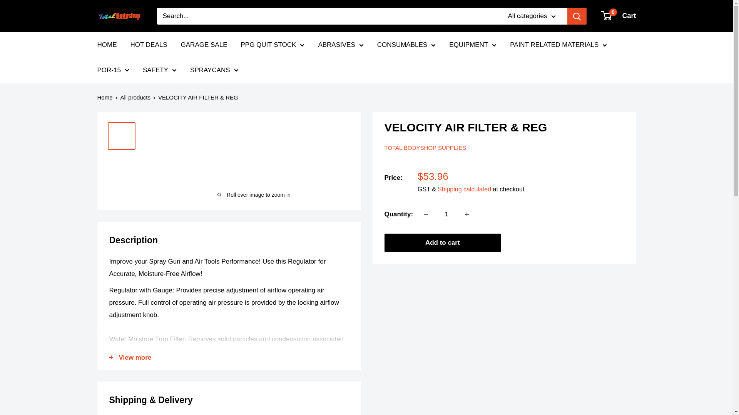 This screenshot has width=739, height=415. What do you see at coordinates (446, 214) in the screenshot?
I see `1` at bounding box center [446, 214].